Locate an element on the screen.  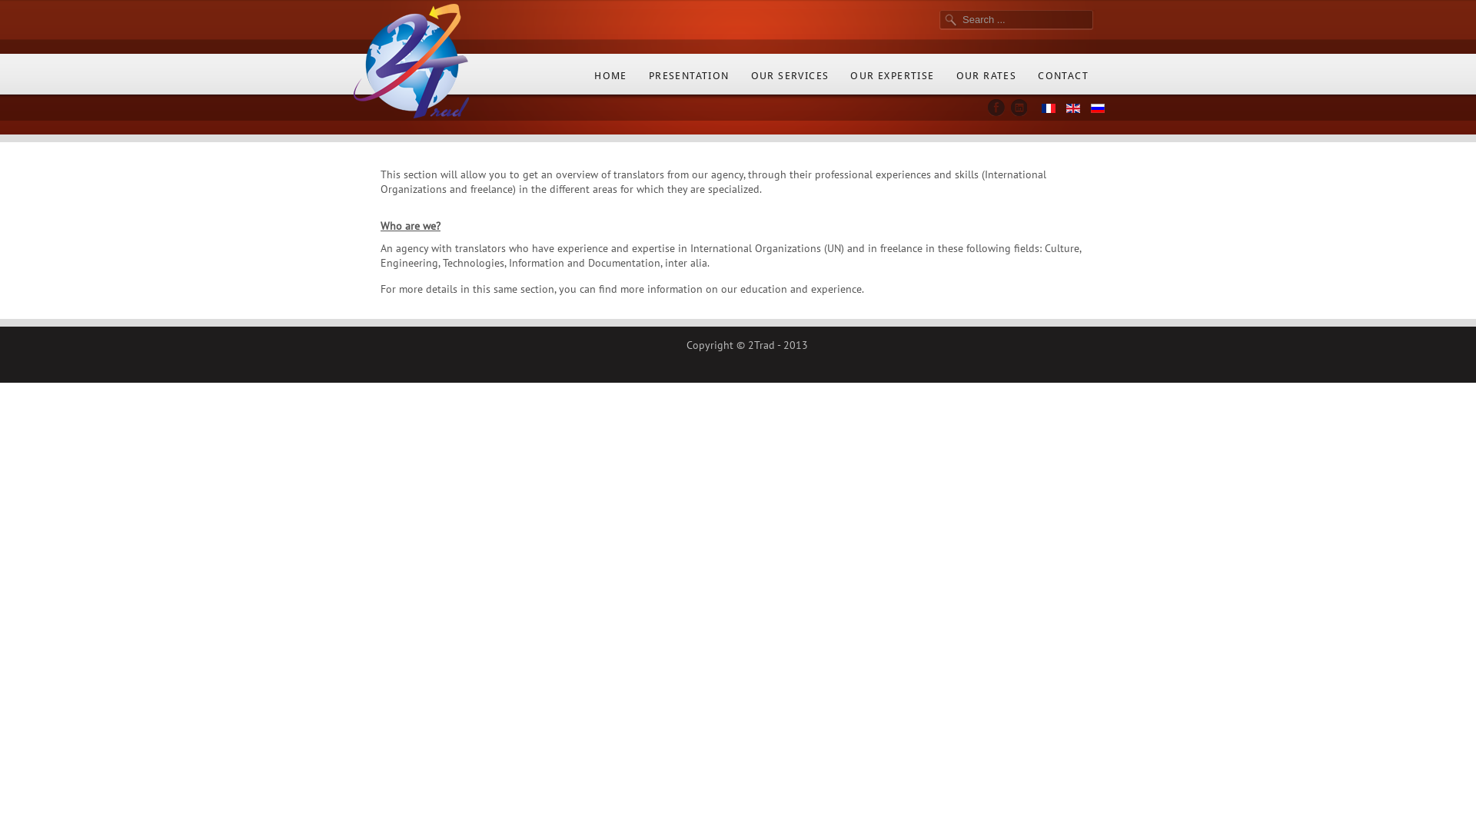
OUR RATES is located at coordinates (987, 80).